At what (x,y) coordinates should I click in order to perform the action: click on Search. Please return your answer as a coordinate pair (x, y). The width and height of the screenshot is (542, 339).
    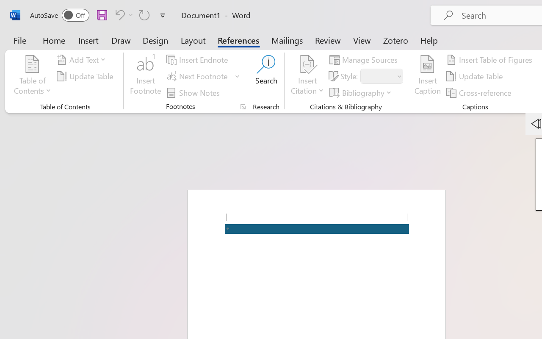
    Looking at the image, I should click on (266, 76).